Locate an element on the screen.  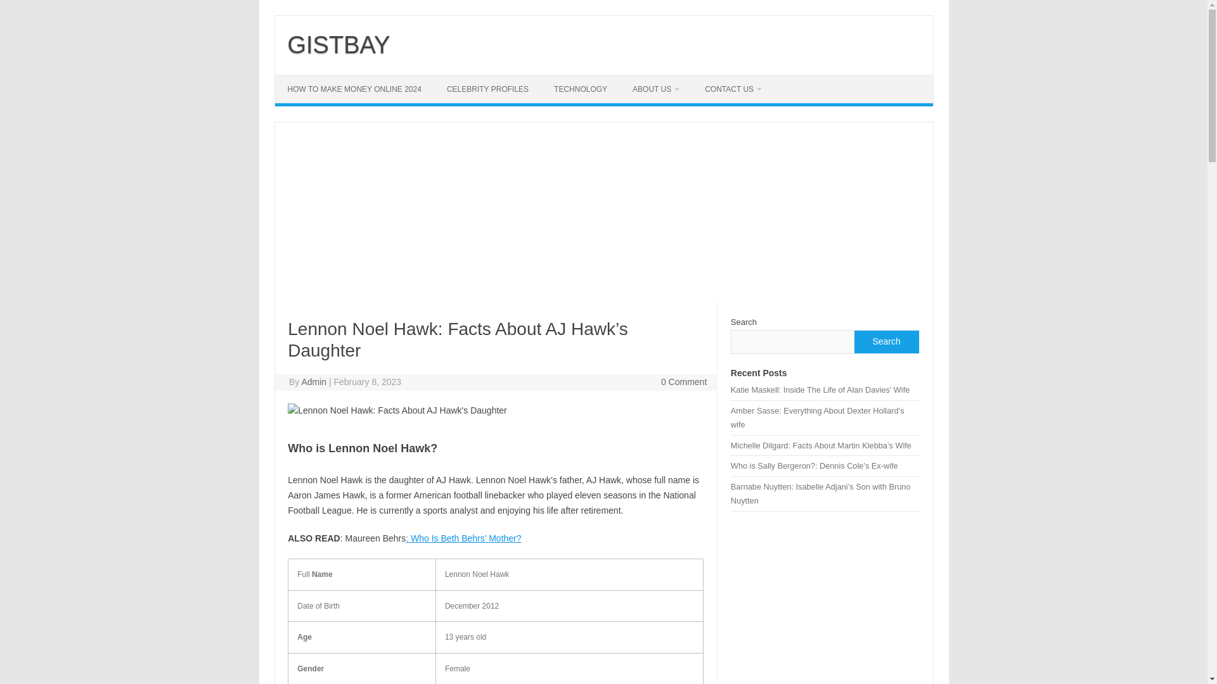
Search is located at coordinates (885, 342).